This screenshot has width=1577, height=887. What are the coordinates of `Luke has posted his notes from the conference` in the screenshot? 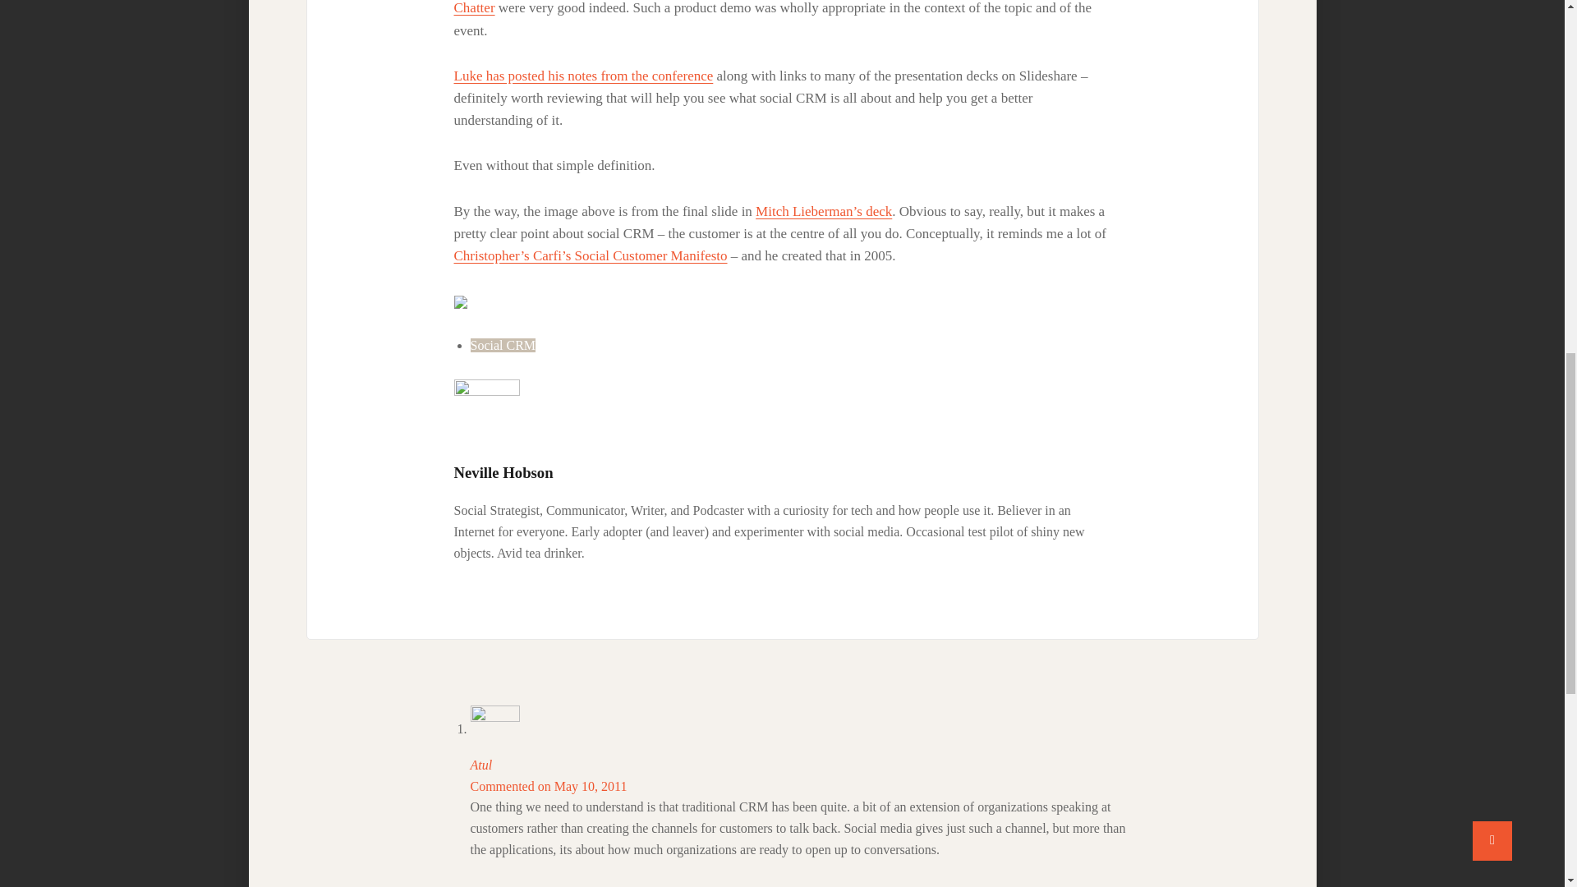 It's located at (583, 76).